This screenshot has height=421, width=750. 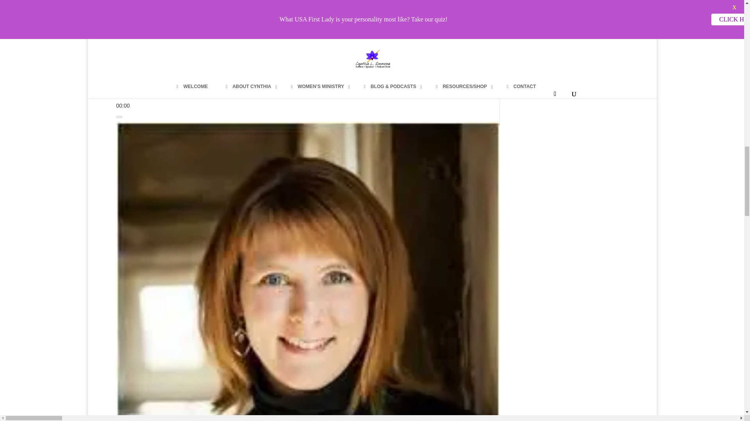 I want to click on Play, so click(x=119, y=80).